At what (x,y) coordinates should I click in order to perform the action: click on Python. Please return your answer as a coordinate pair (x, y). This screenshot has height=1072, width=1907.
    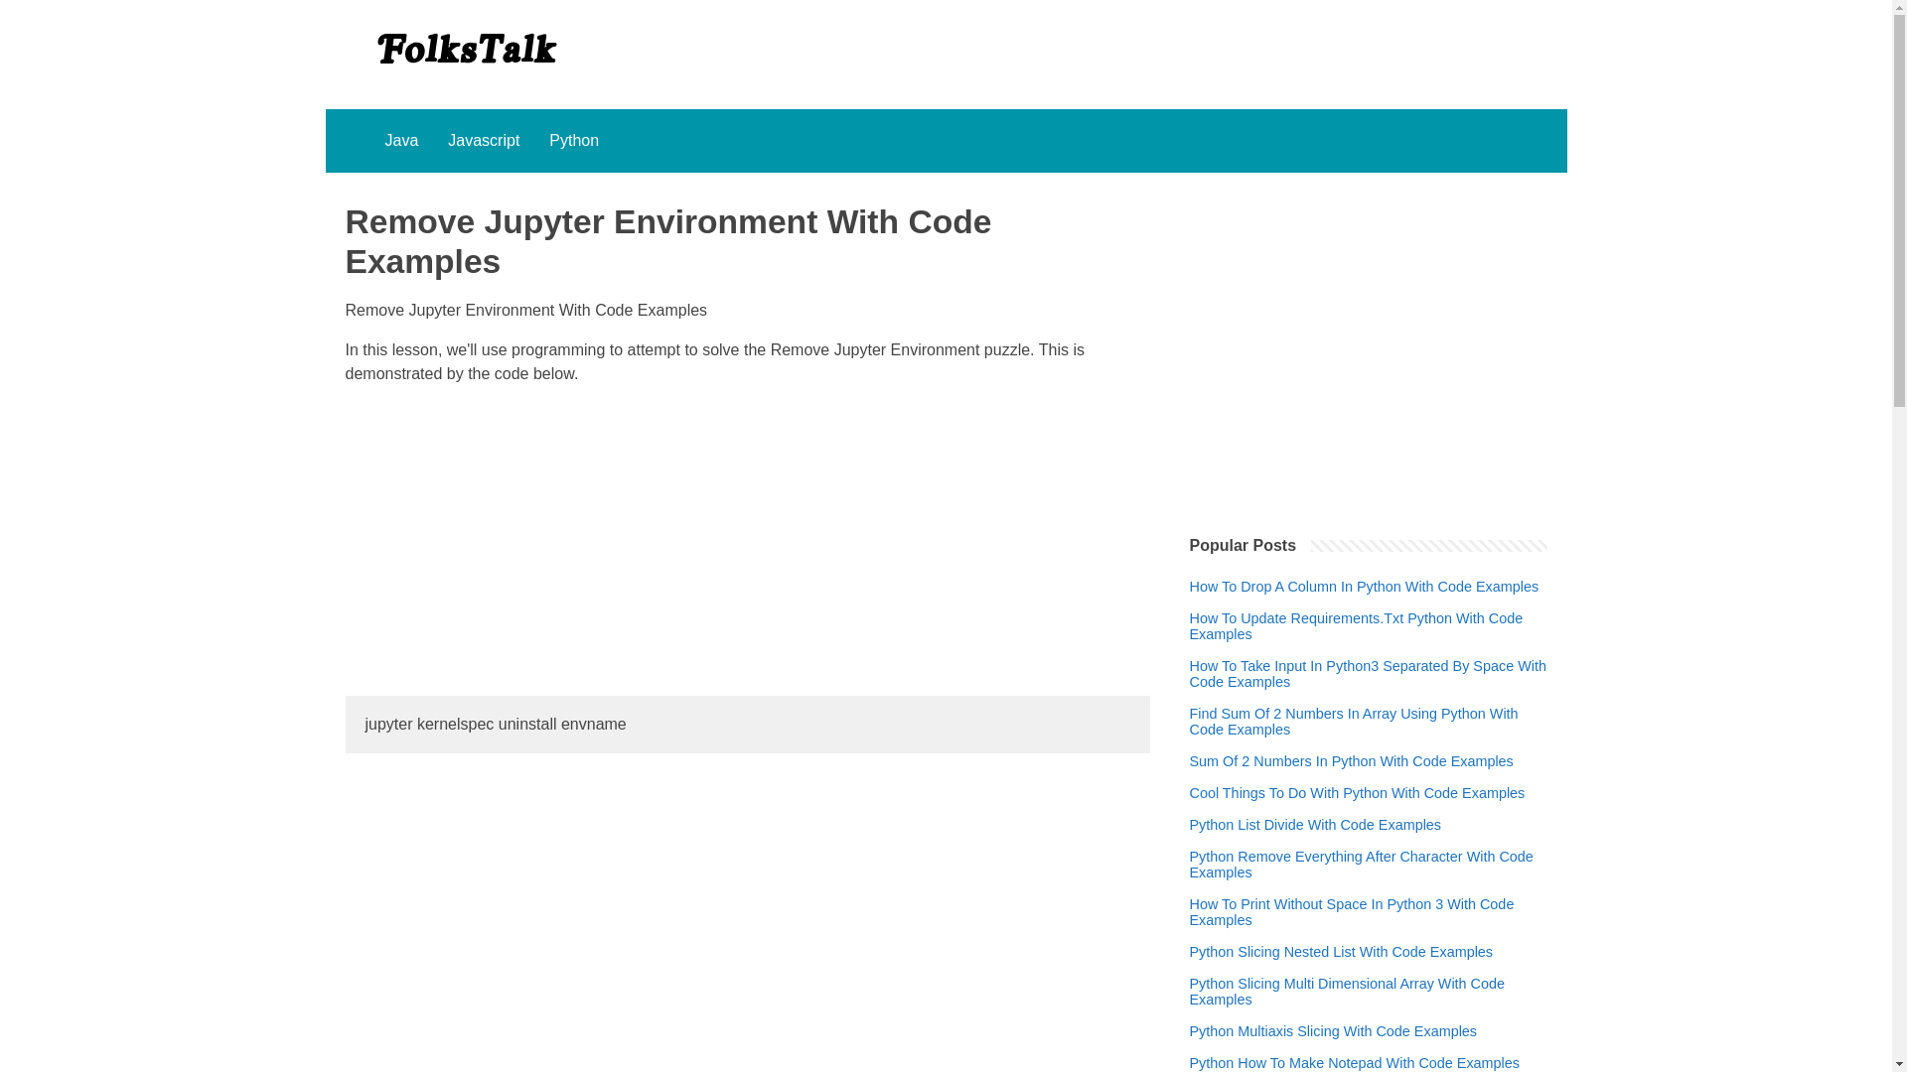
    Looking at the image, I should click on (573, 141).